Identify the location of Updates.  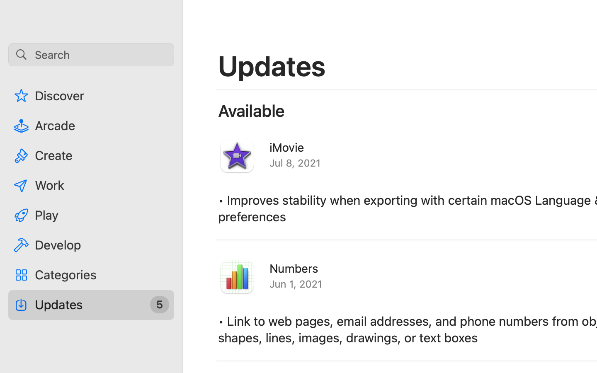
(272, 65).